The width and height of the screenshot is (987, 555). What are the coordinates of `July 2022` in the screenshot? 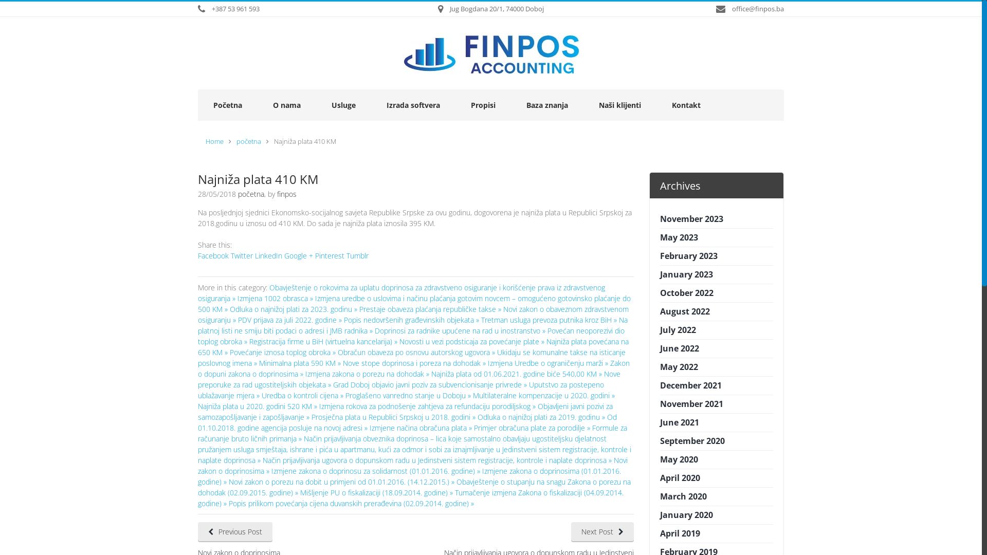 It's located at (678, 330).